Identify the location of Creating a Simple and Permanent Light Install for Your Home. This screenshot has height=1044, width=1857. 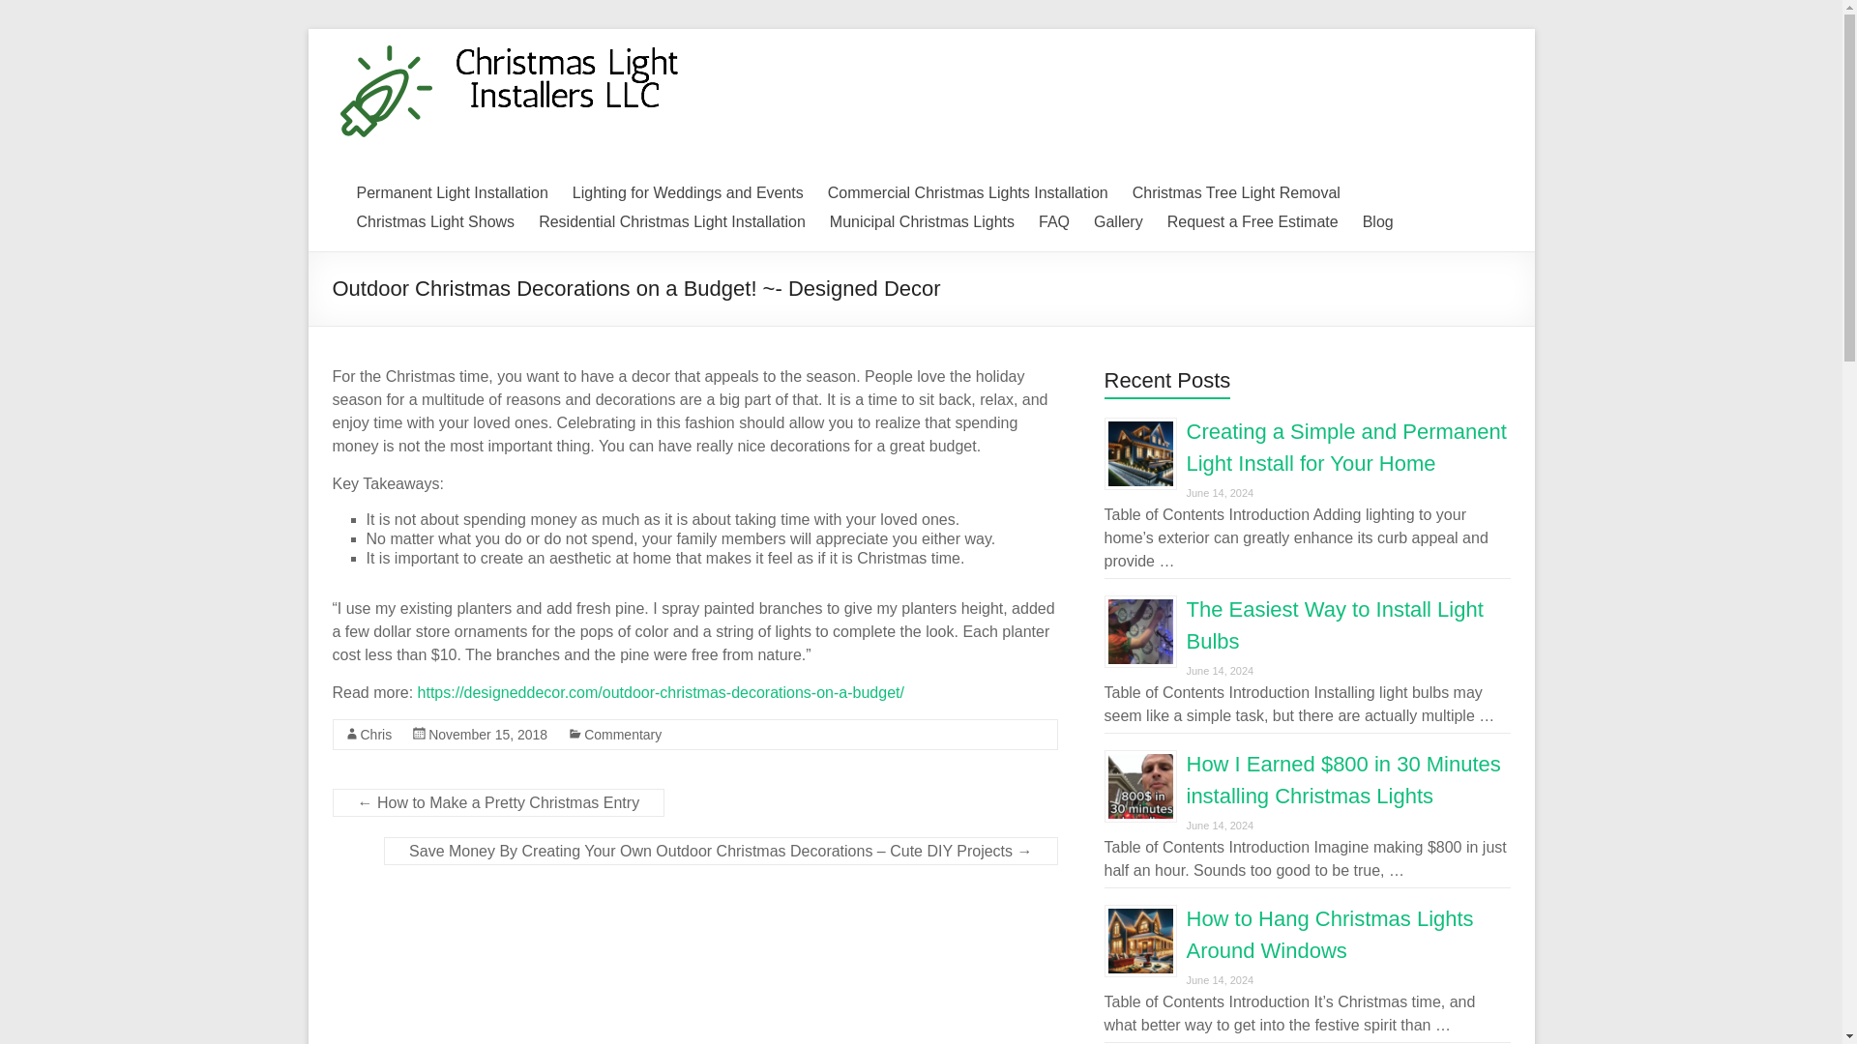
(1346, 448).